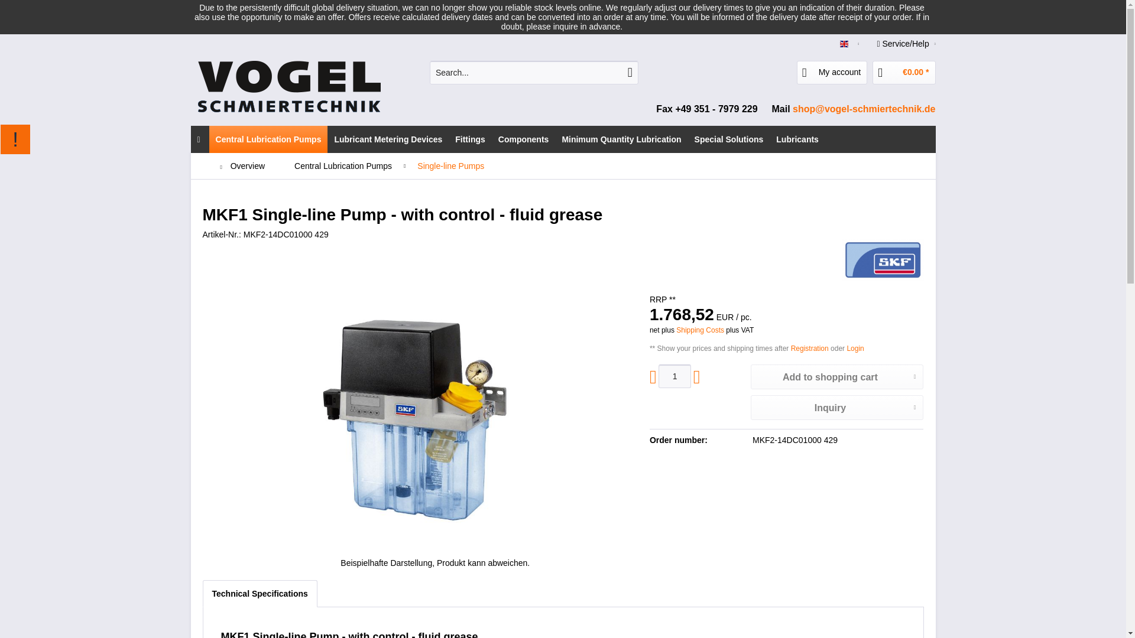 This screenshot has height=638, width=1135. Describe the element at coordinates (621, 139) in the screenshot. I see `Minimum Quantity Lubrication` at that location.